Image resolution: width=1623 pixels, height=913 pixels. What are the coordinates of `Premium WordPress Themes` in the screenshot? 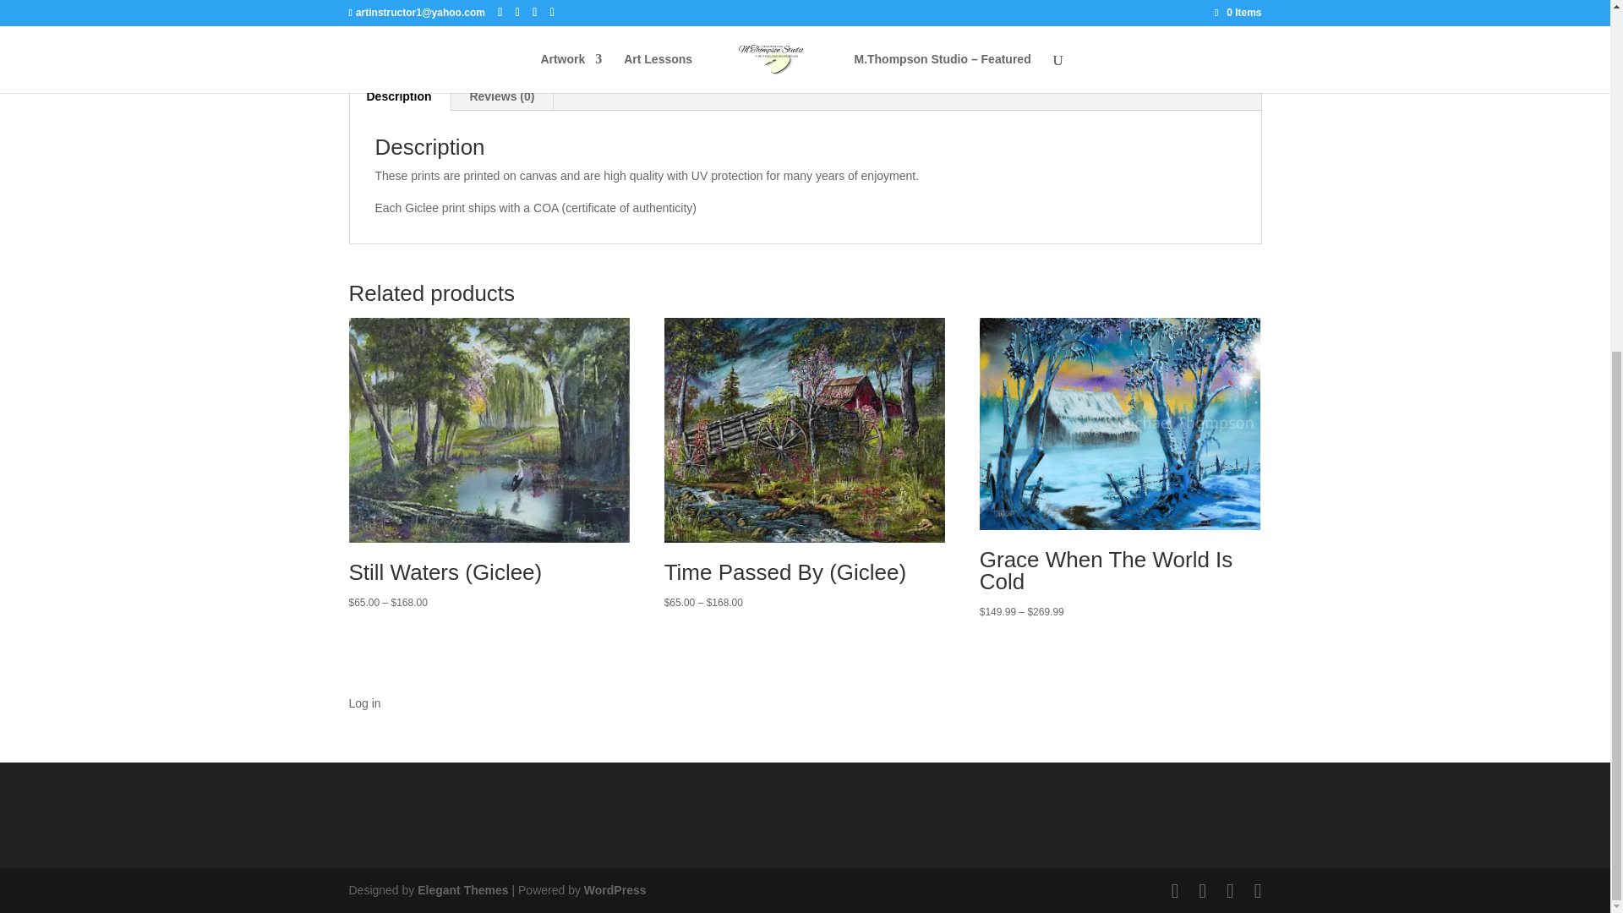 It's located at (462, 889).